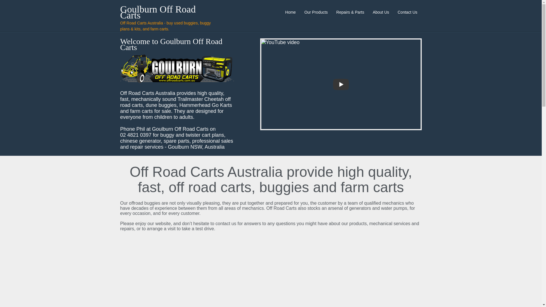  I want to click on Goulburn Off Road Carts, so click(158, 12).